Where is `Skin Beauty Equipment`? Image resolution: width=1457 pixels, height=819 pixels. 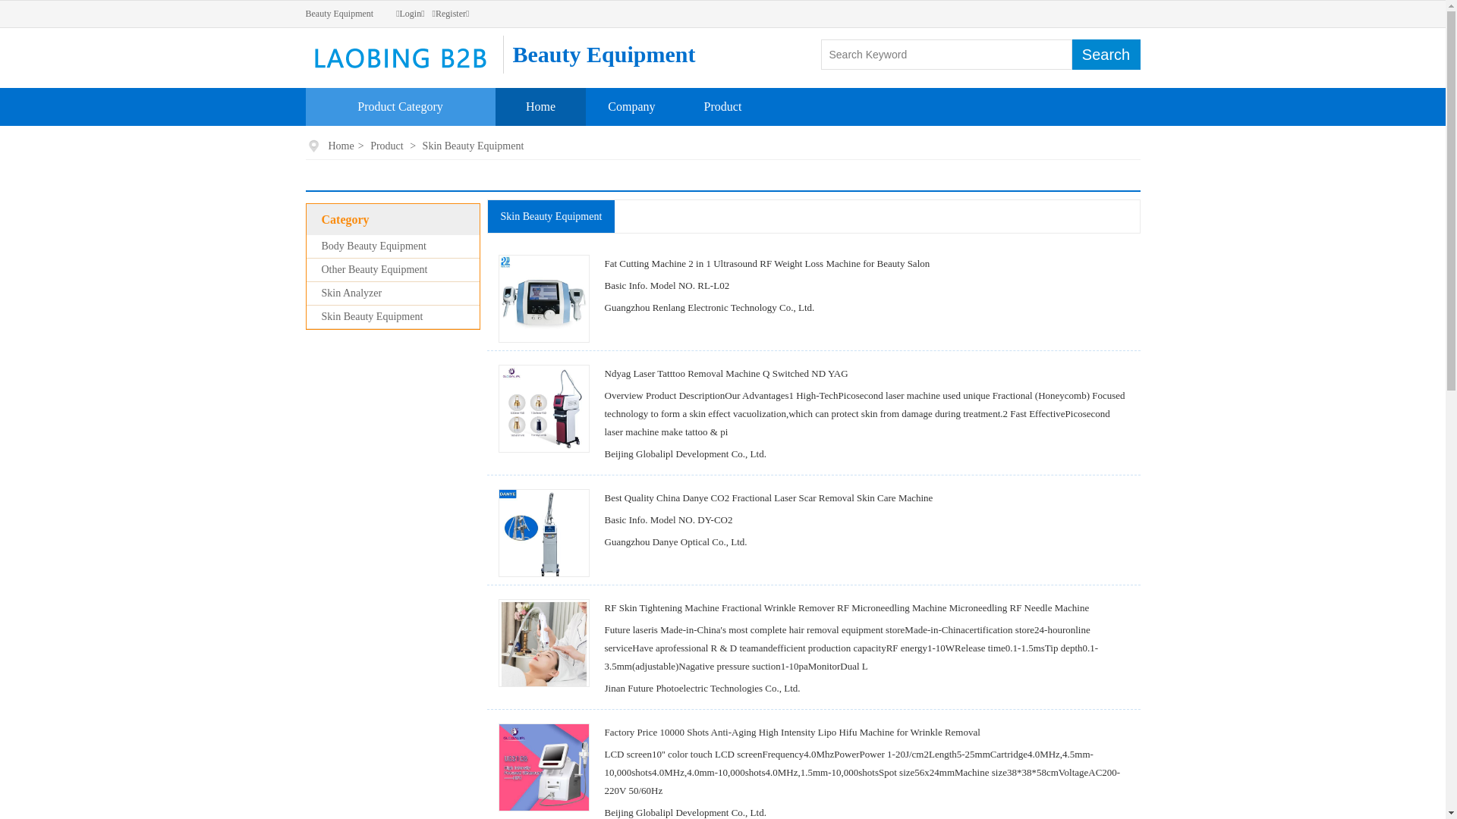
Skin Beauty Equipment is located at coordinates (373, 317).